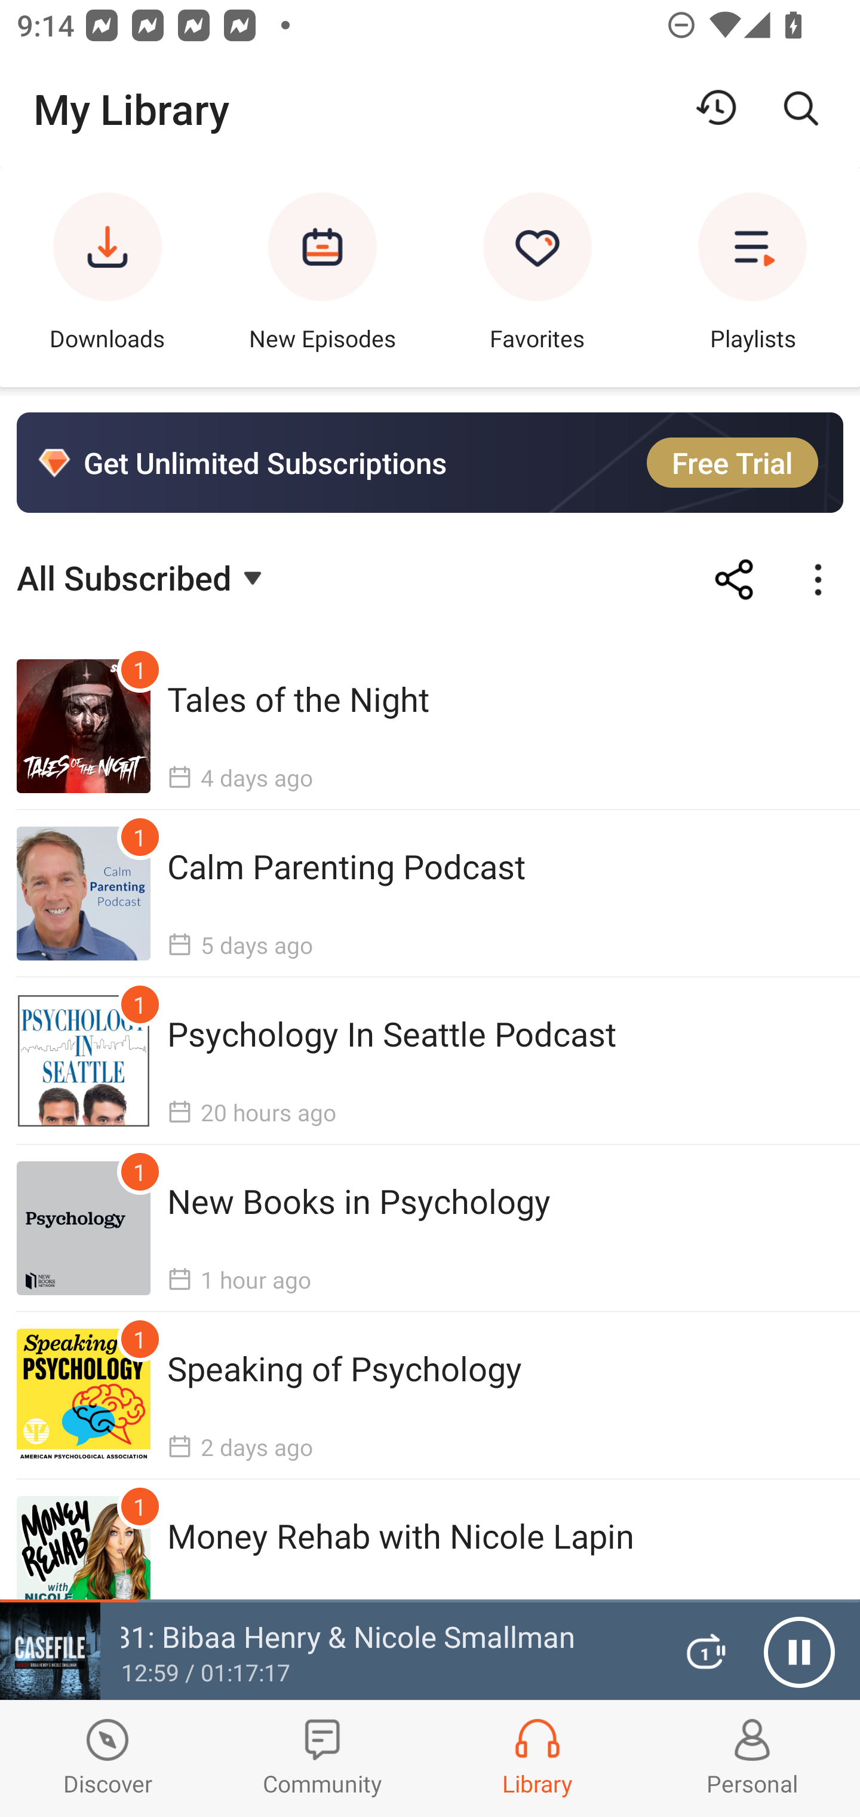 Image resolution: width=860 pixels, height=1817 pixels. I want to click on New Episodes, so click(322, 277).